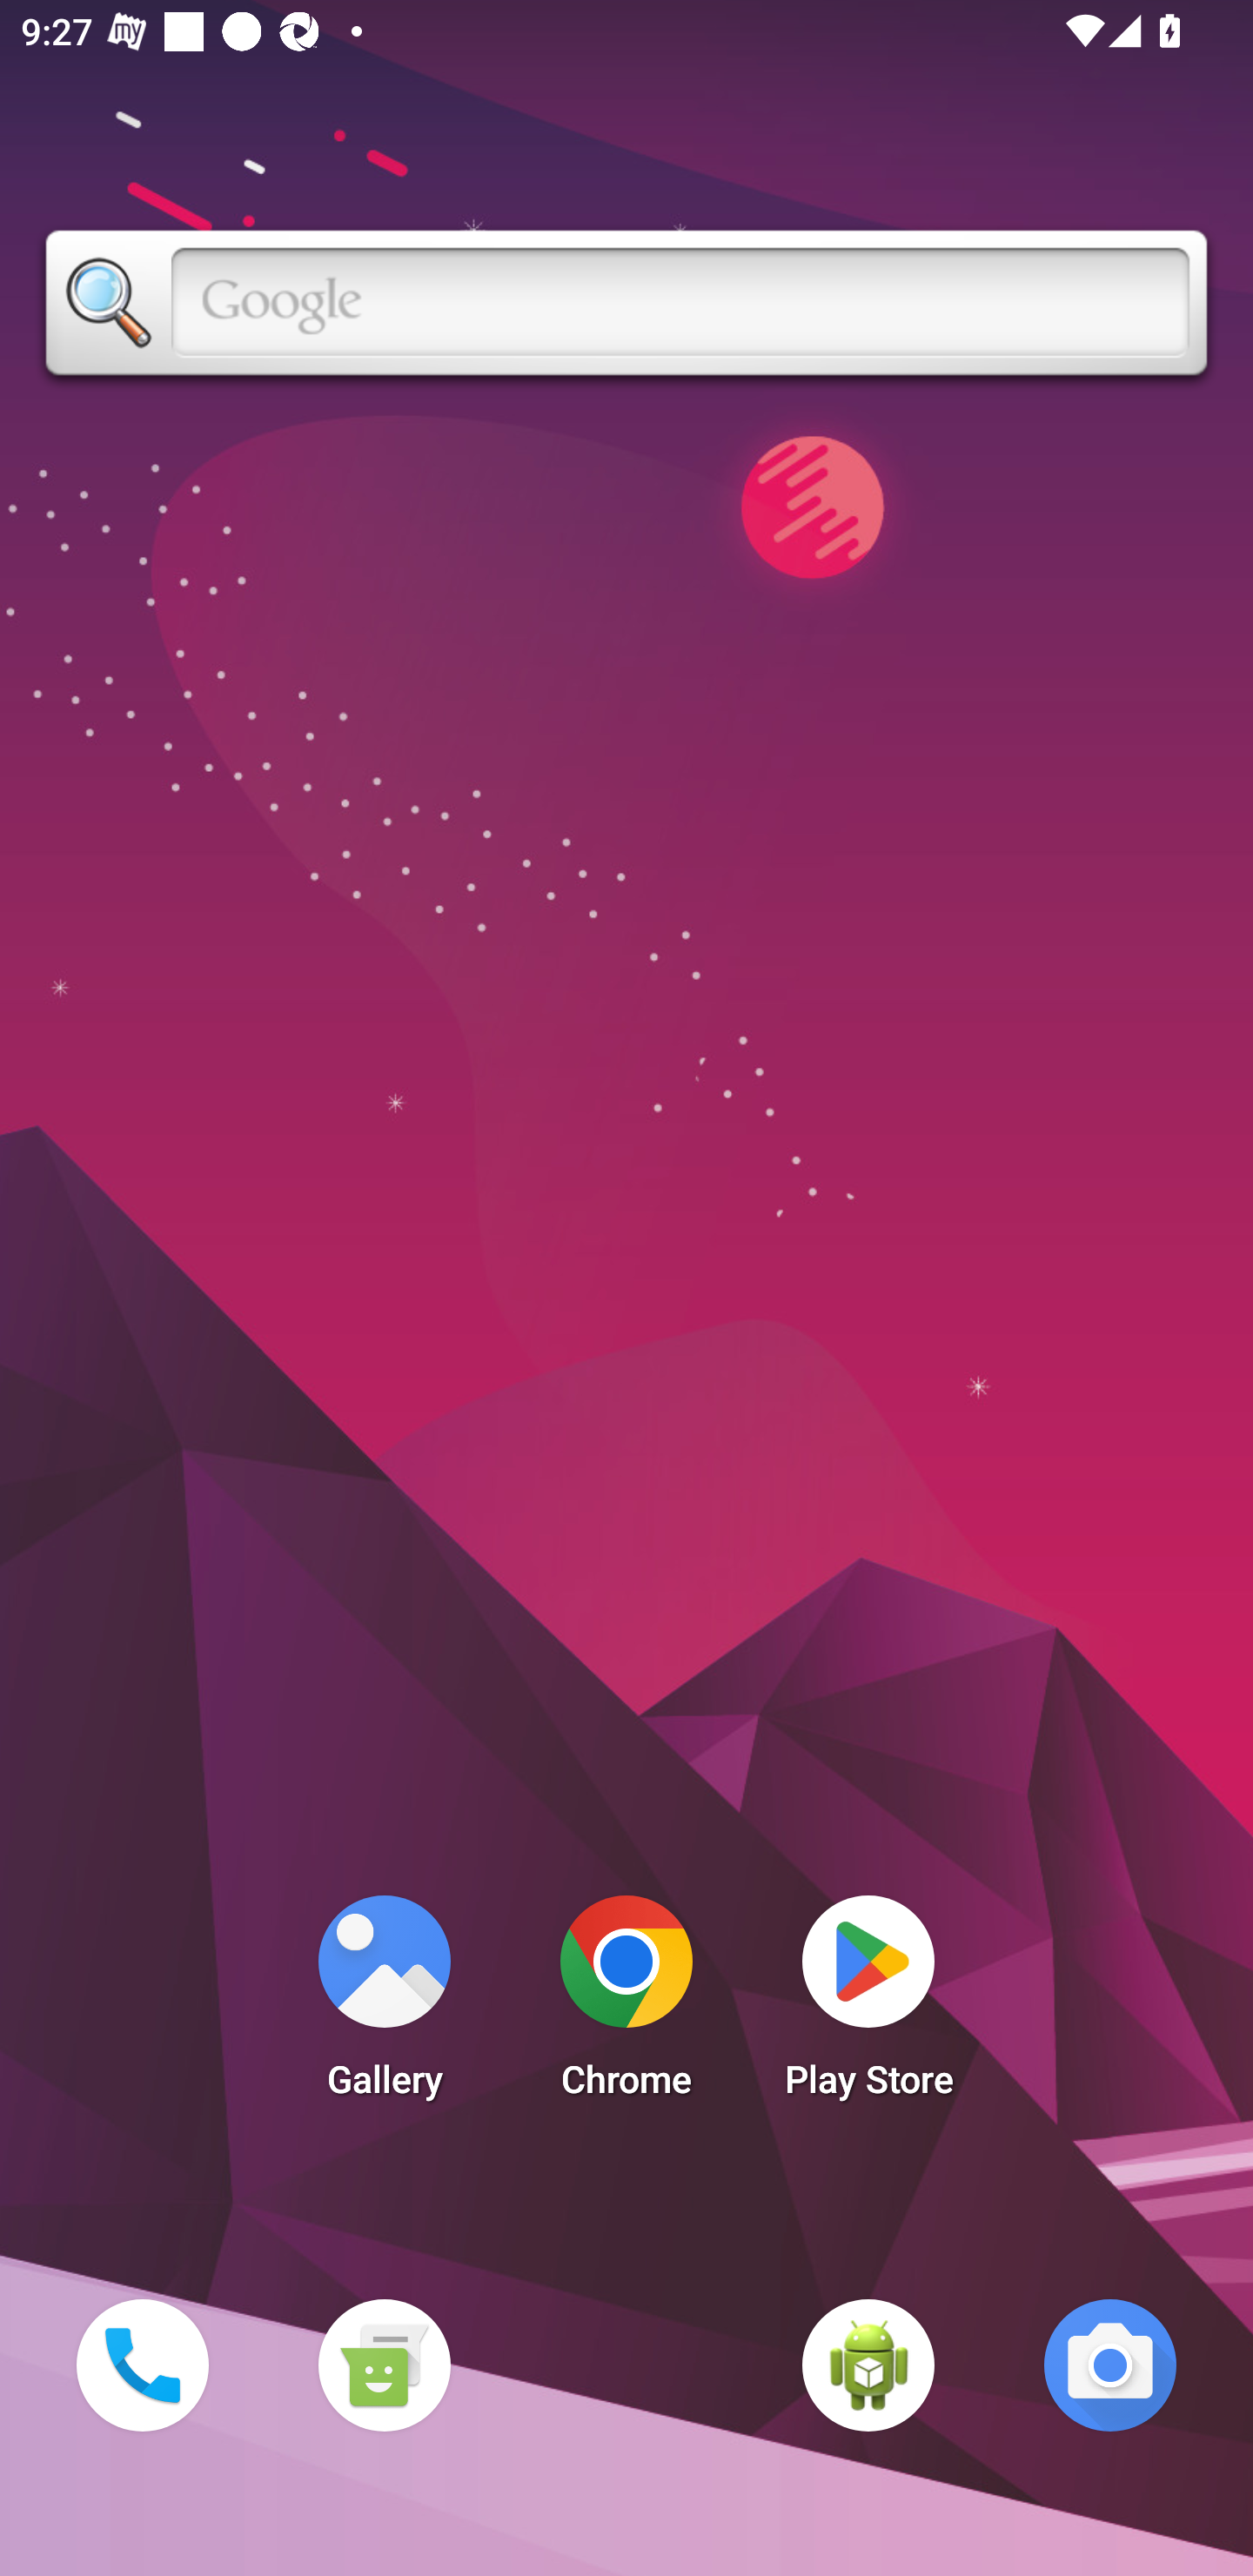  I want to click on Messaging, so click(384, 2365).